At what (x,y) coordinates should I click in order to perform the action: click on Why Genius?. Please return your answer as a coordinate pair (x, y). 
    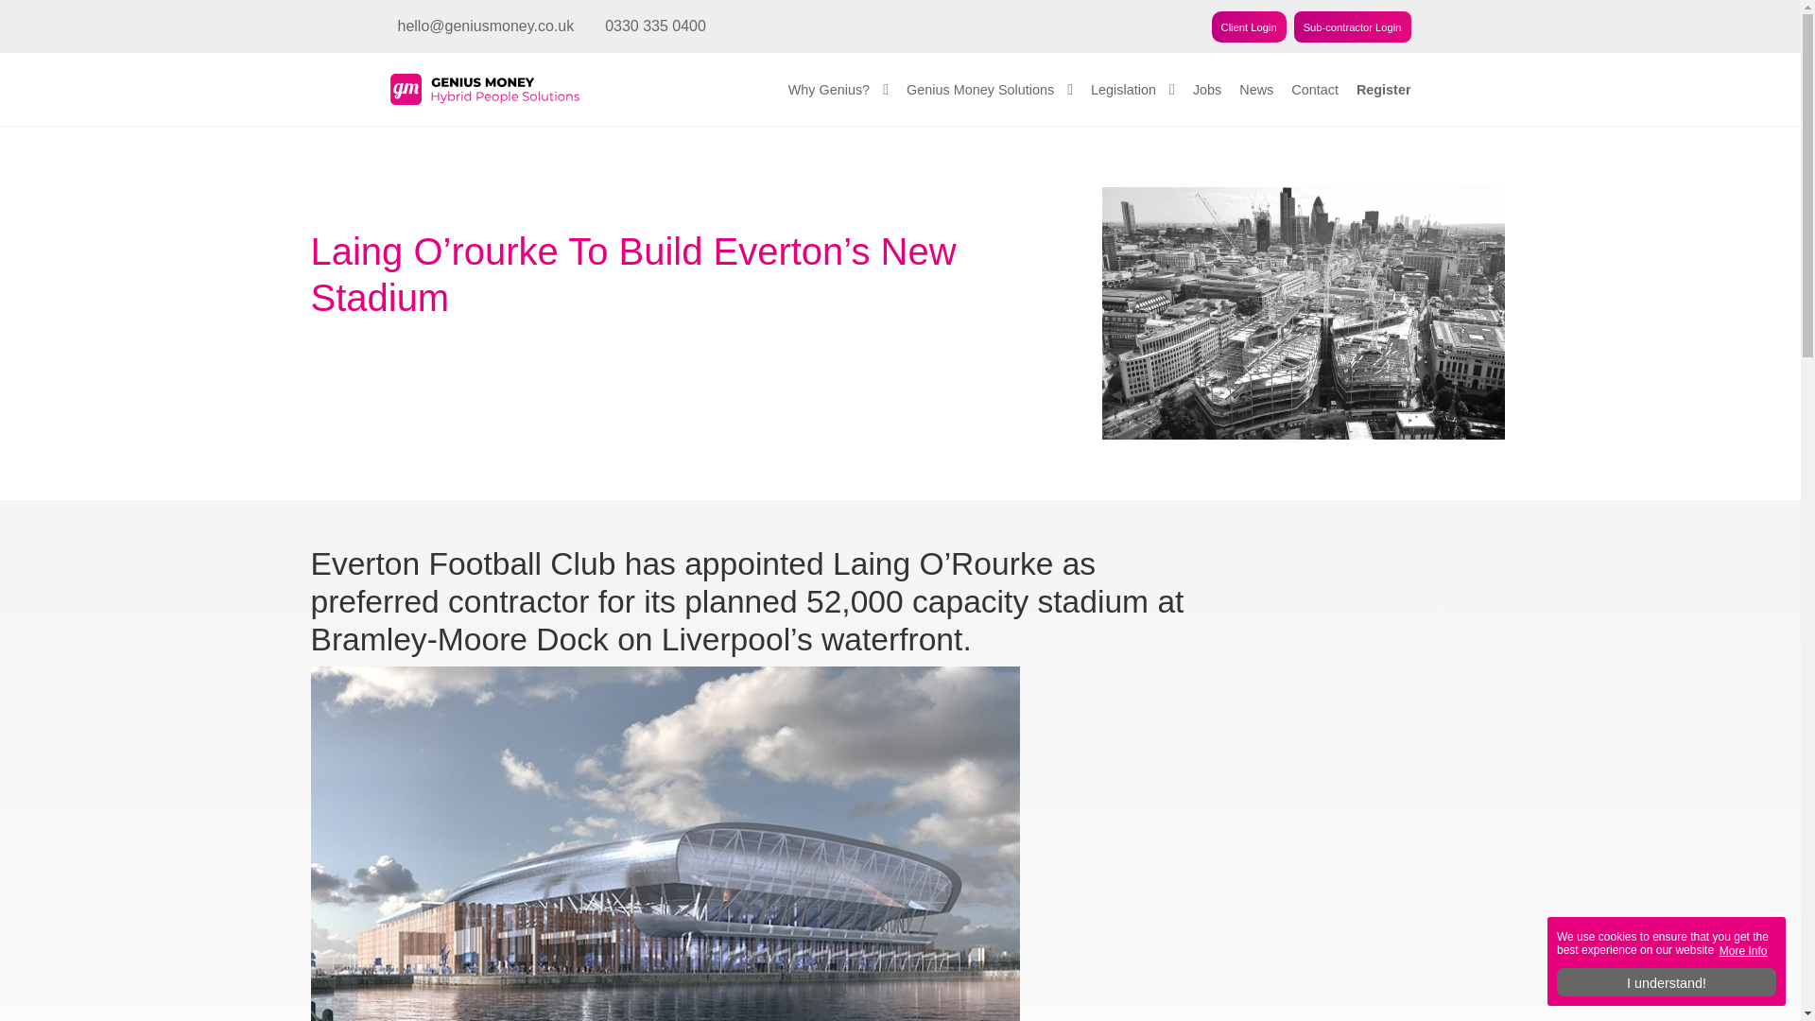
    Looking at the image, I should click on (838, 89).